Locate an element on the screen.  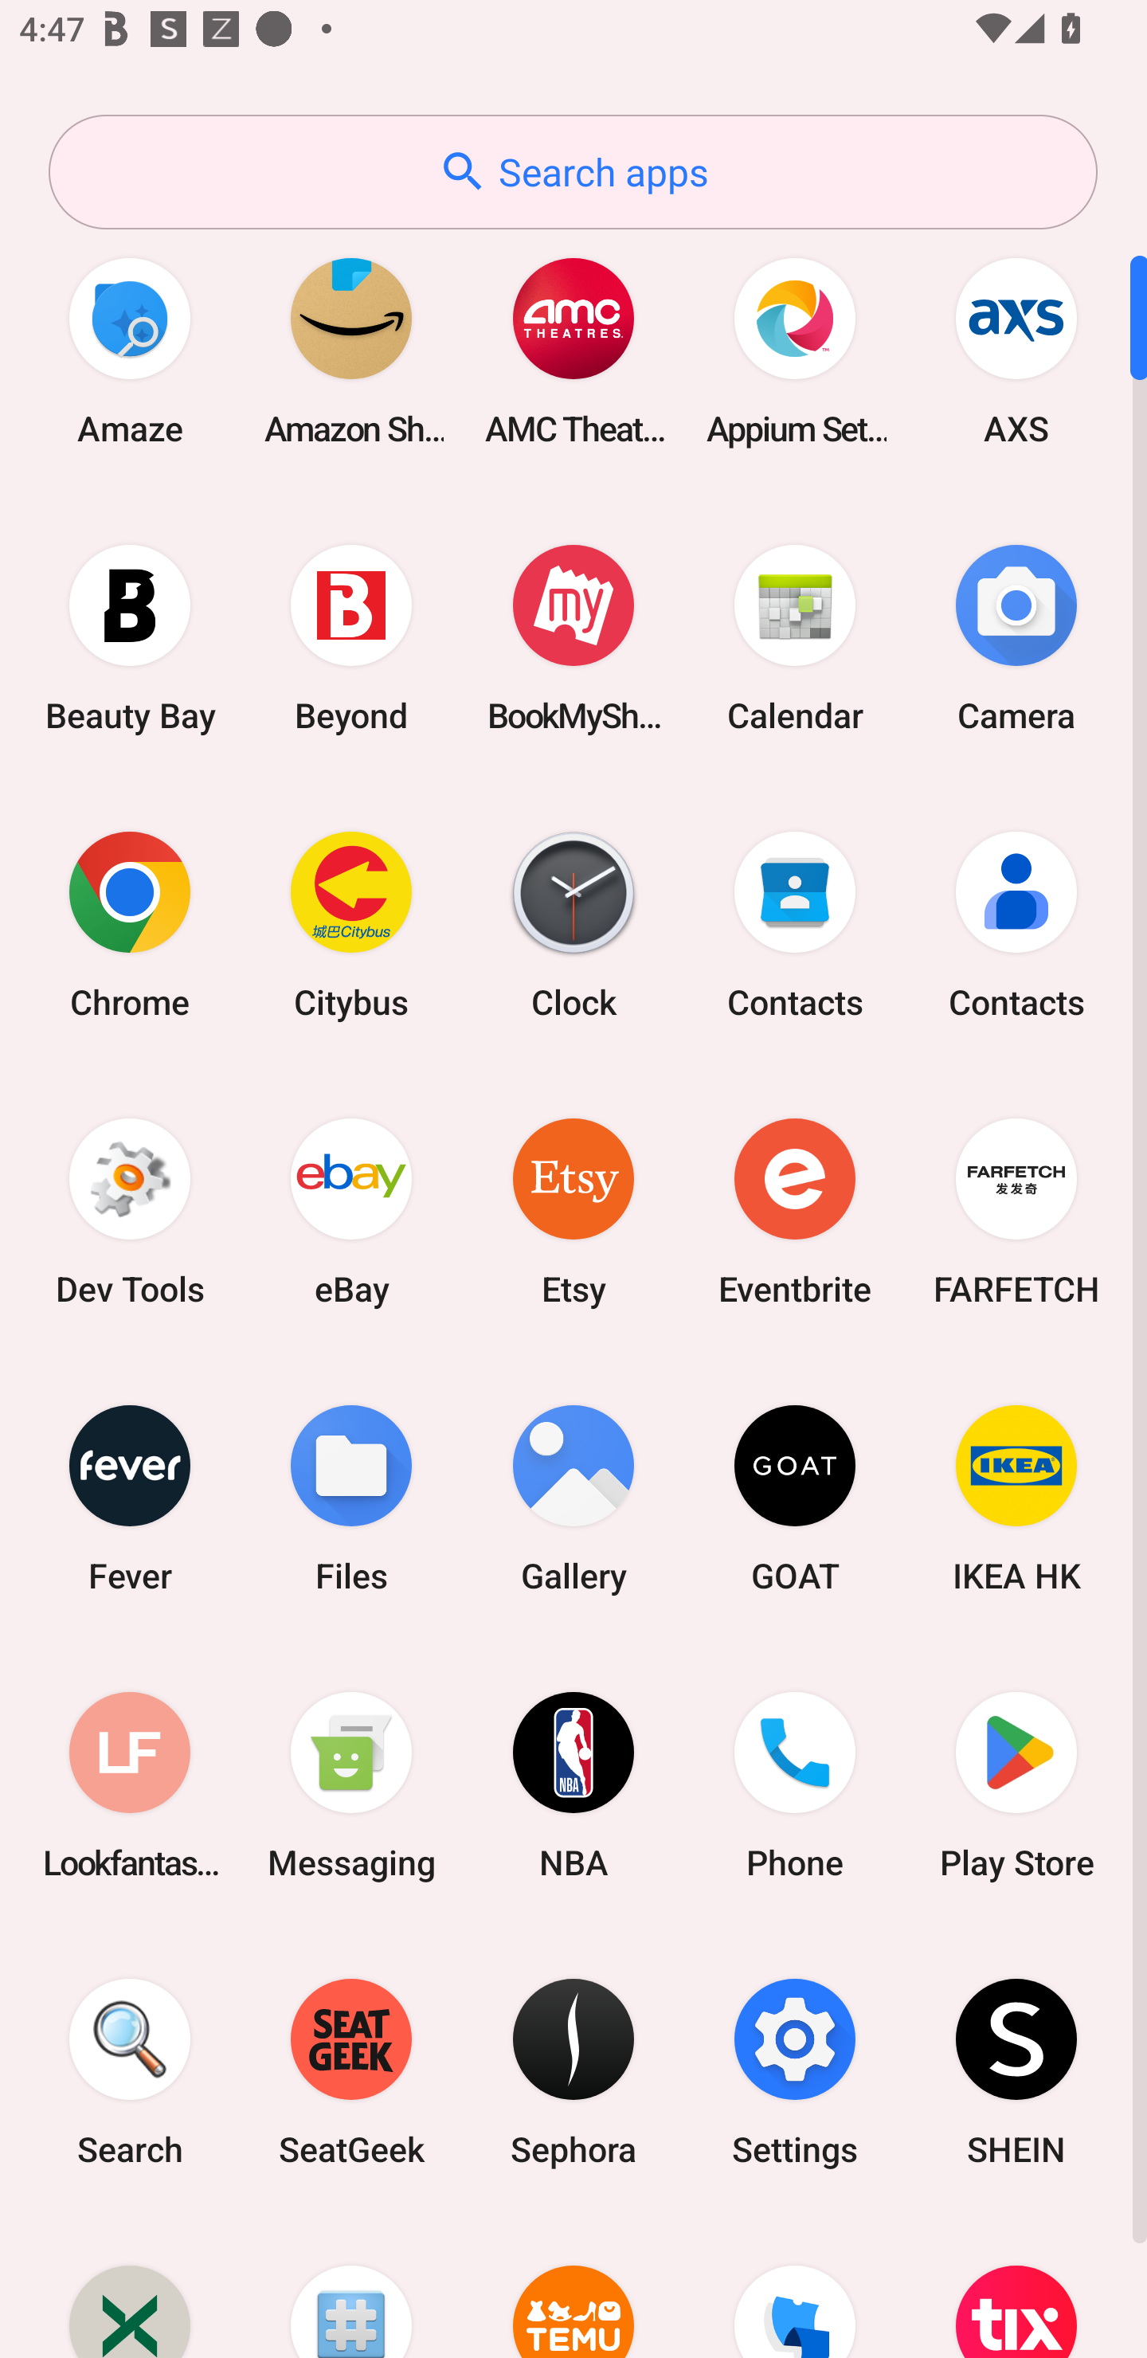
Clock is located at coordinates (573, 924).